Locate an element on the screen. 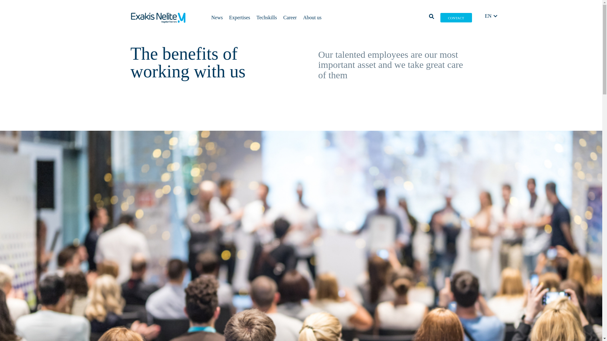 Image resolution: width=607 pixels, height=341 pixels. Techskills is located at coordinates (266, 18).